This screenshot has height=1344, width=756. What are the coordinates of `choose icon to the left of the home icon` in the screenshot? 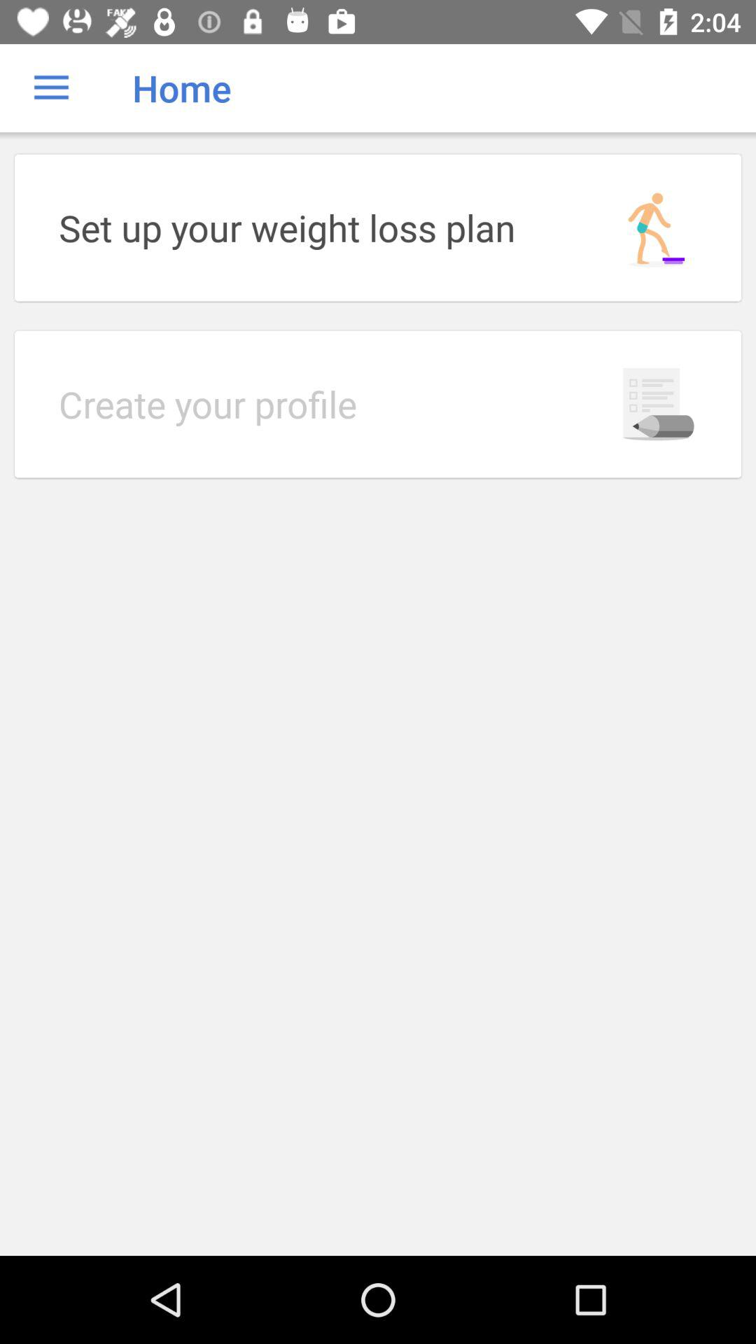 It's located at (51, 88).